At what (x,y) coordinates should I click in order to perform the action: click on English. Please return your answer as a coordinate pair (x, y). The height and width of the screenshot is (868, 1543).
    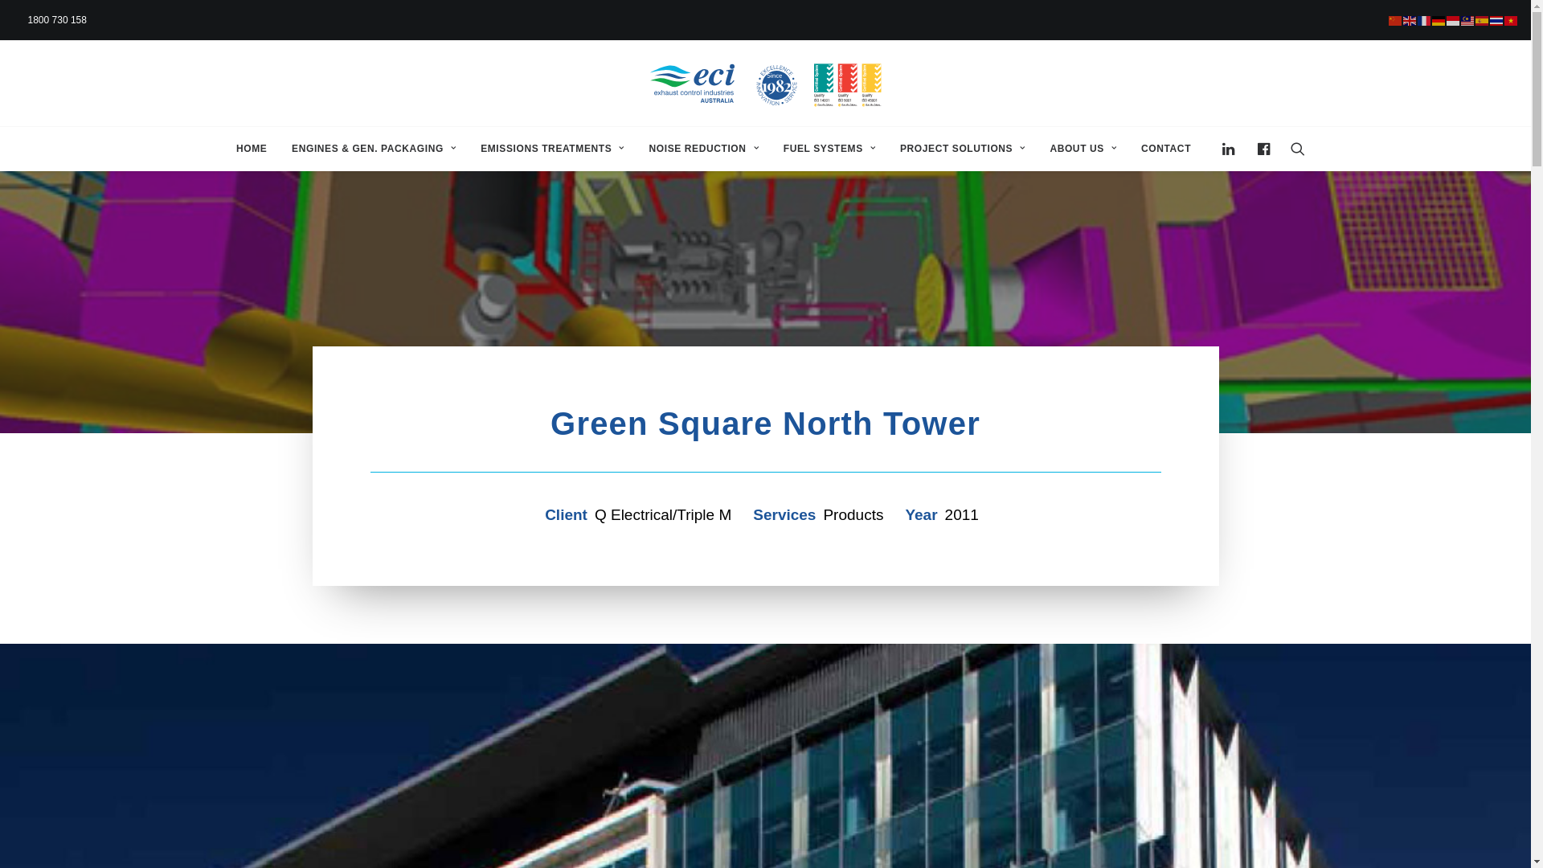
    Looking at the image, I should click on (1410, 19).